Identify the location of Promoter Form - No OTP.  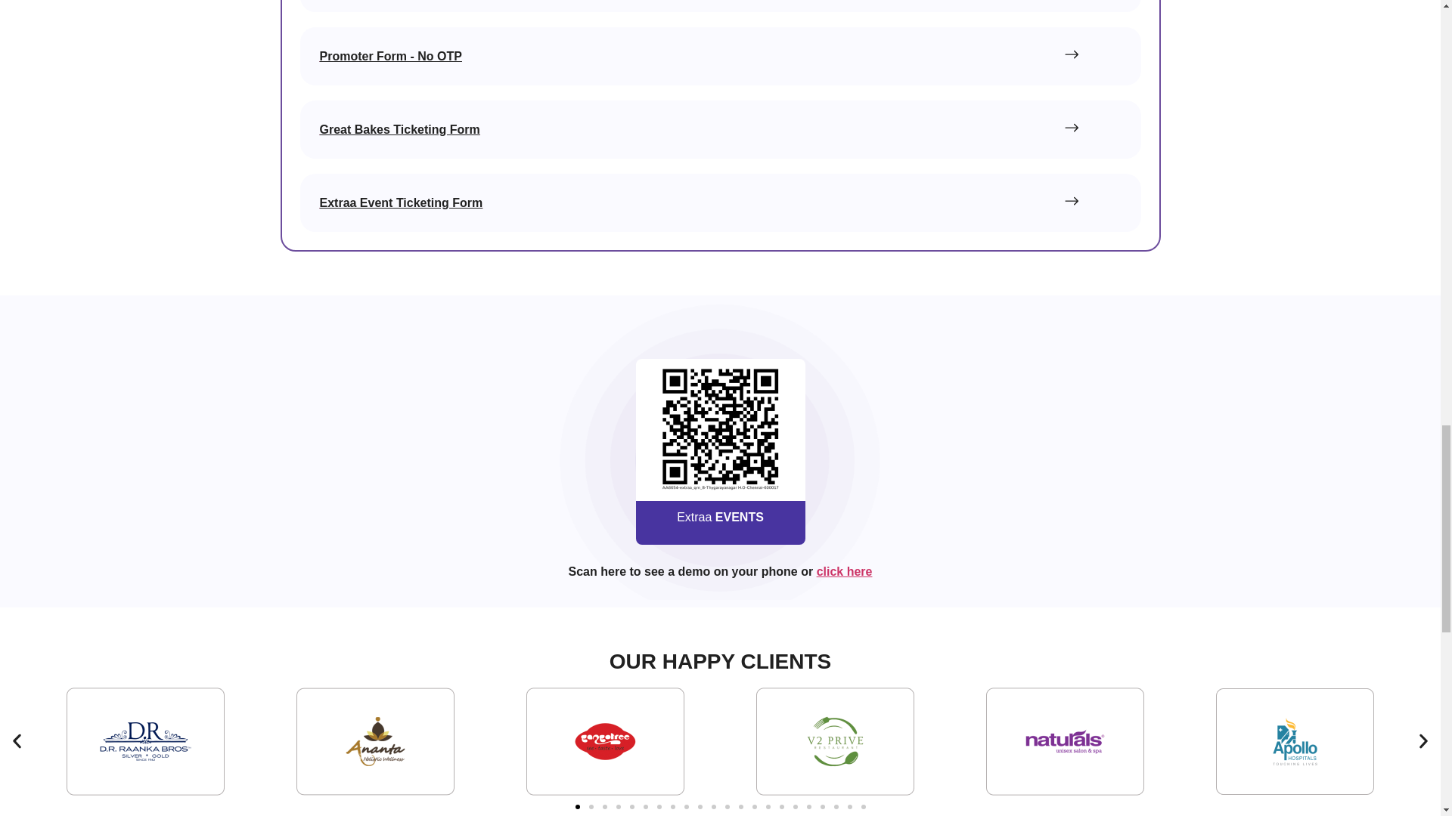
(719, 56).